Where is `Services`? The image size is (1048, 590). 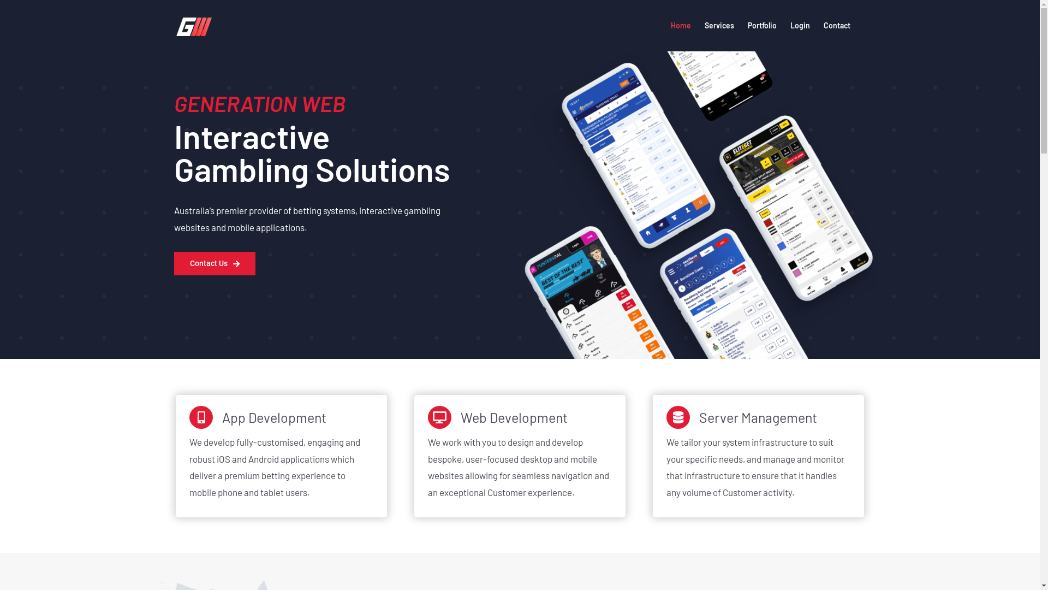
Services is located at coordinates (719, 26).